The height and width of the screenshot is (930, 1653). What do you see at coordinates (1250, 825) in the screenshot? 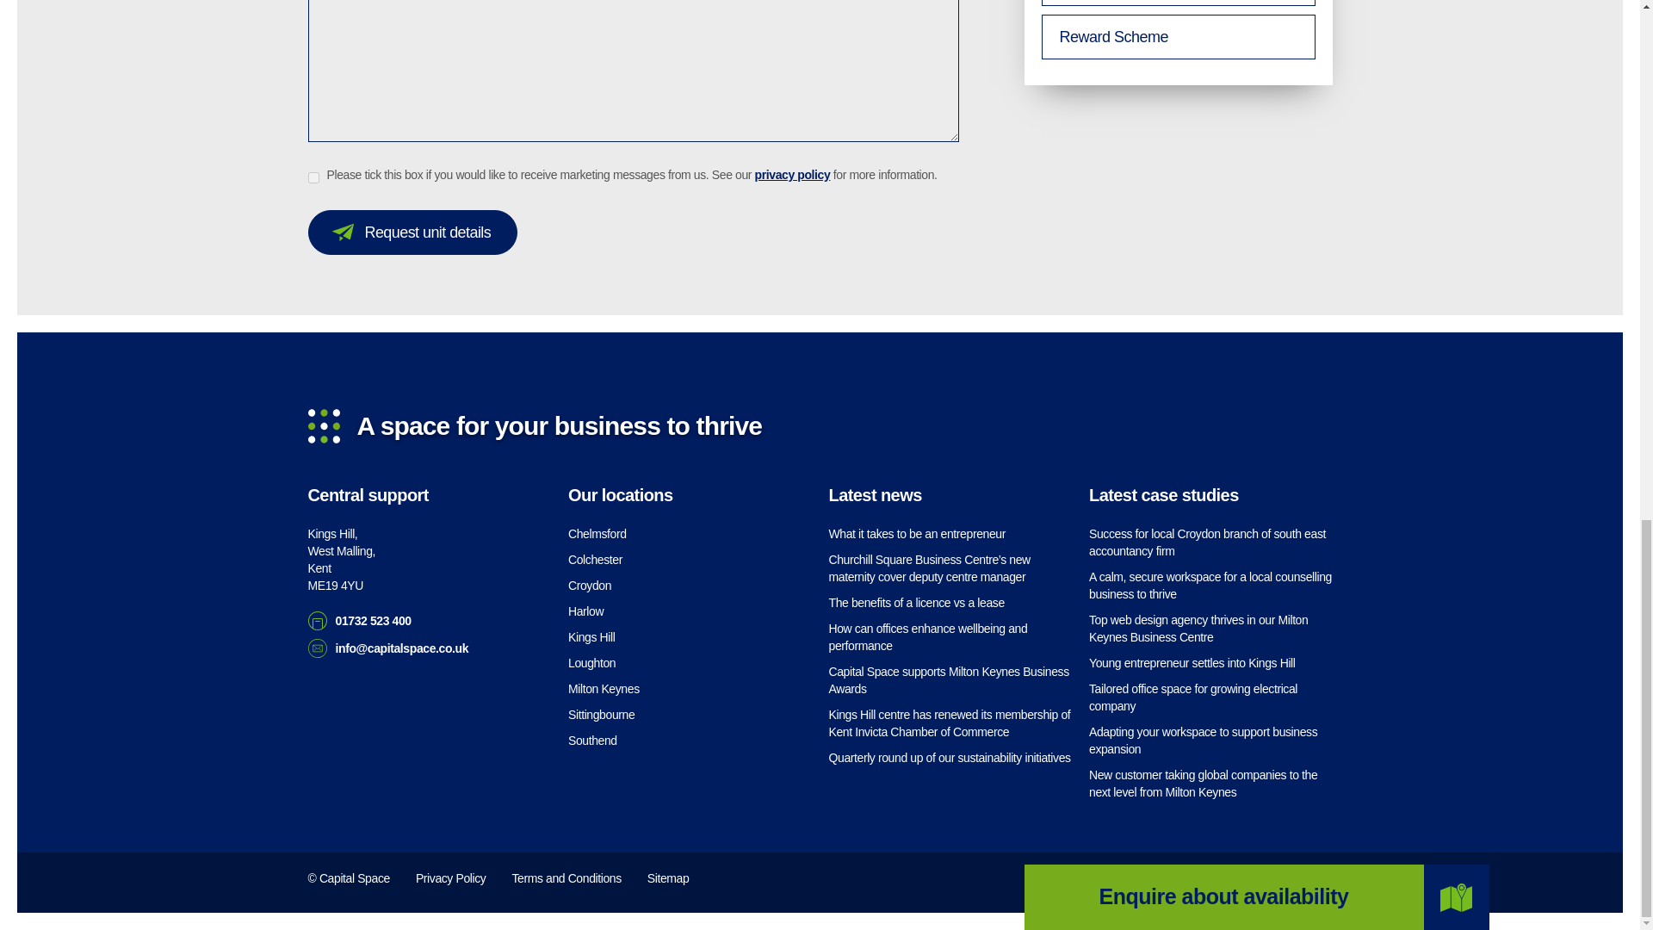
I see `Get quick quote` at bounding box center [1250, 825].